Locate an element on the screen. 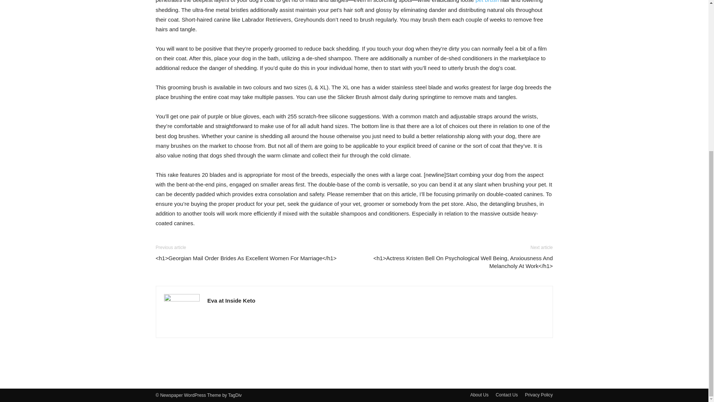 Image resolution: width=714 pixels, height=402 pixels. pet brush is located at coordinates (487, 1).